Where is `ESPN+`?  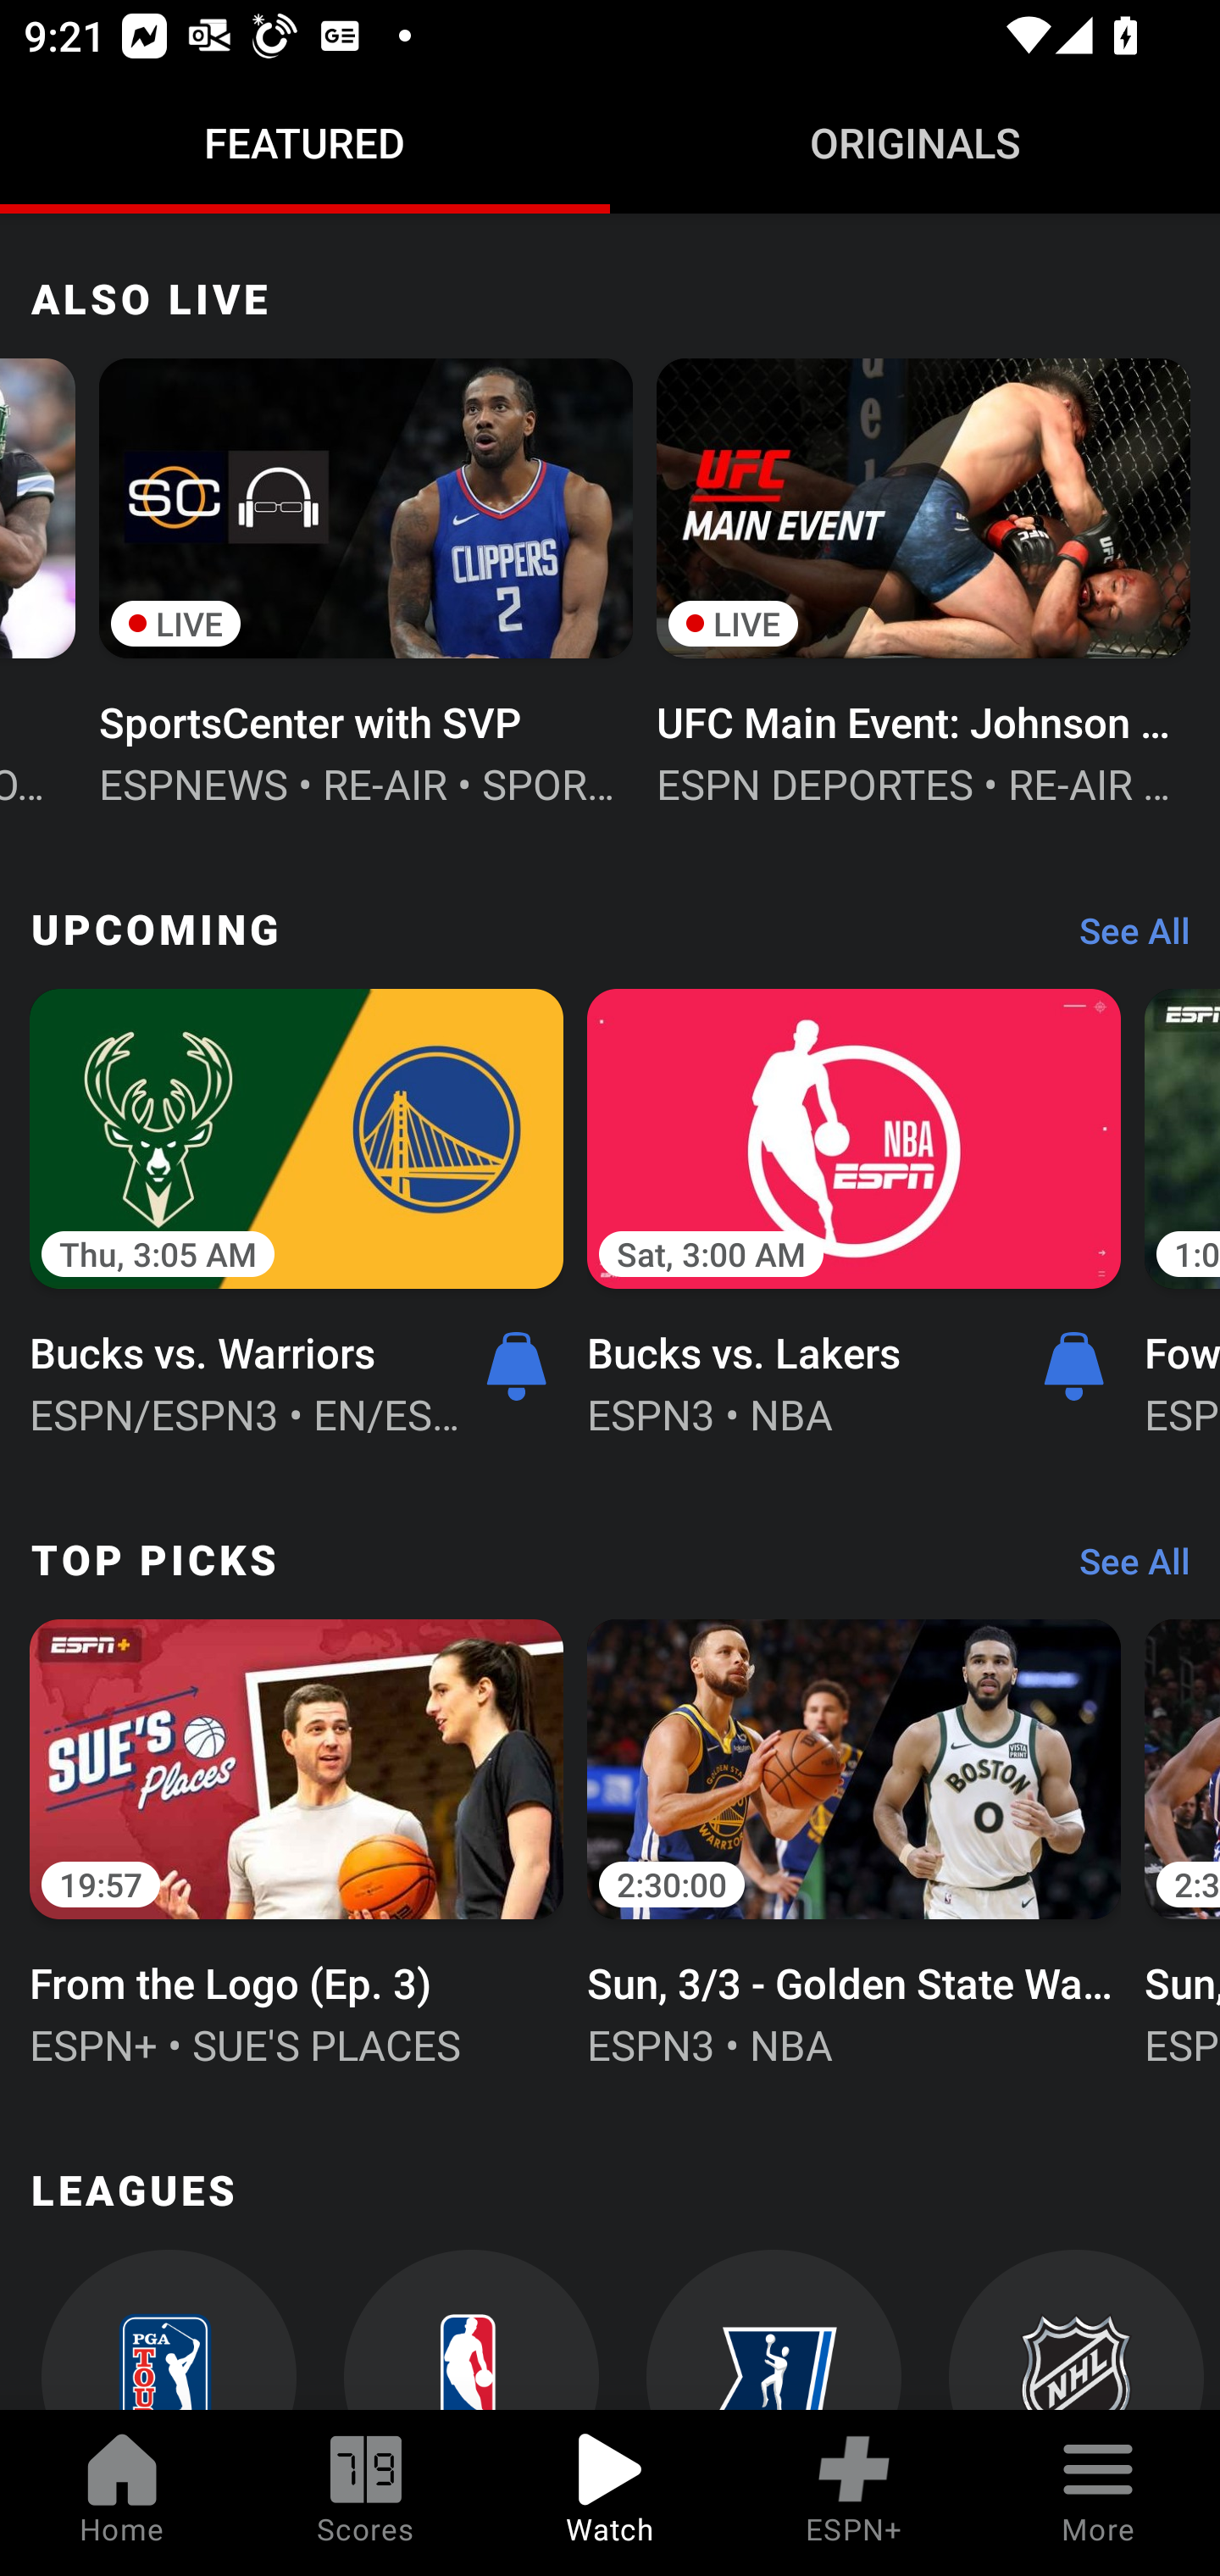
ESPN+ is located at coordinates (854, 2493).